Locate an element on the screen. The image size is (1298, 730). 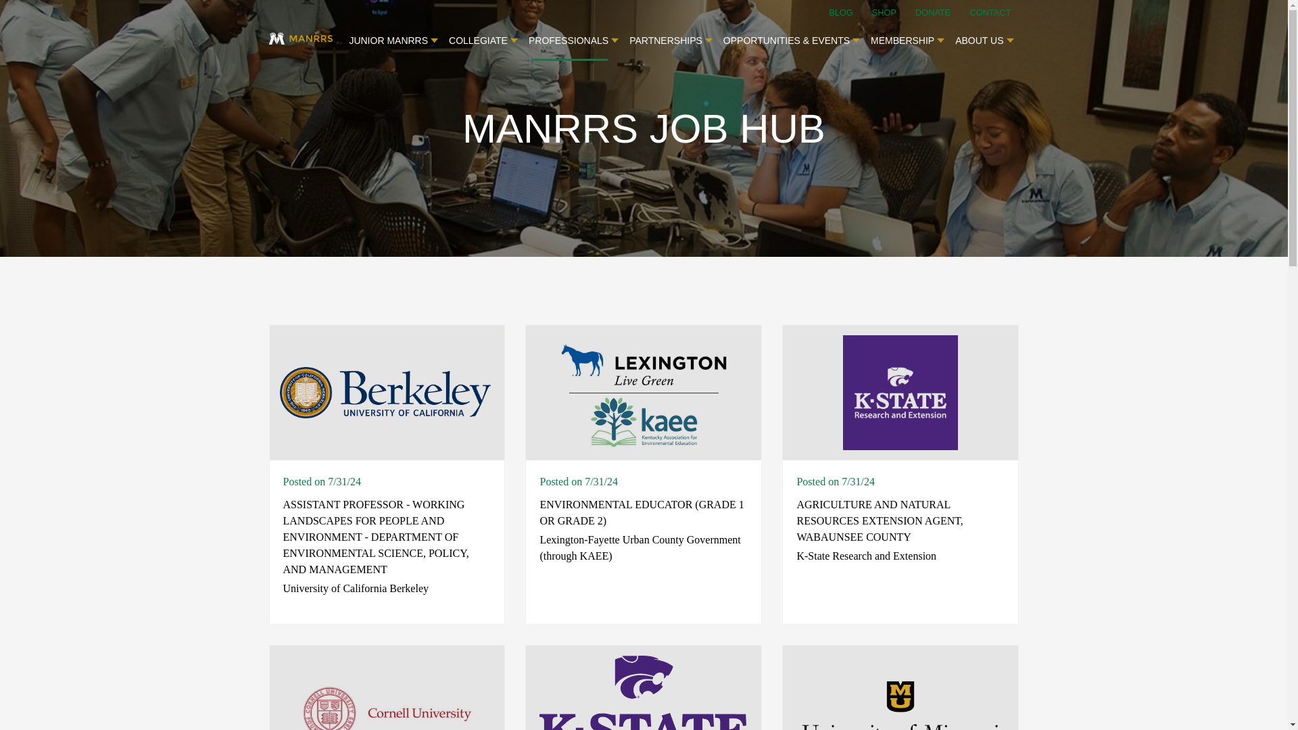
MEMBERSHIP is located at coordinates (907, 36).